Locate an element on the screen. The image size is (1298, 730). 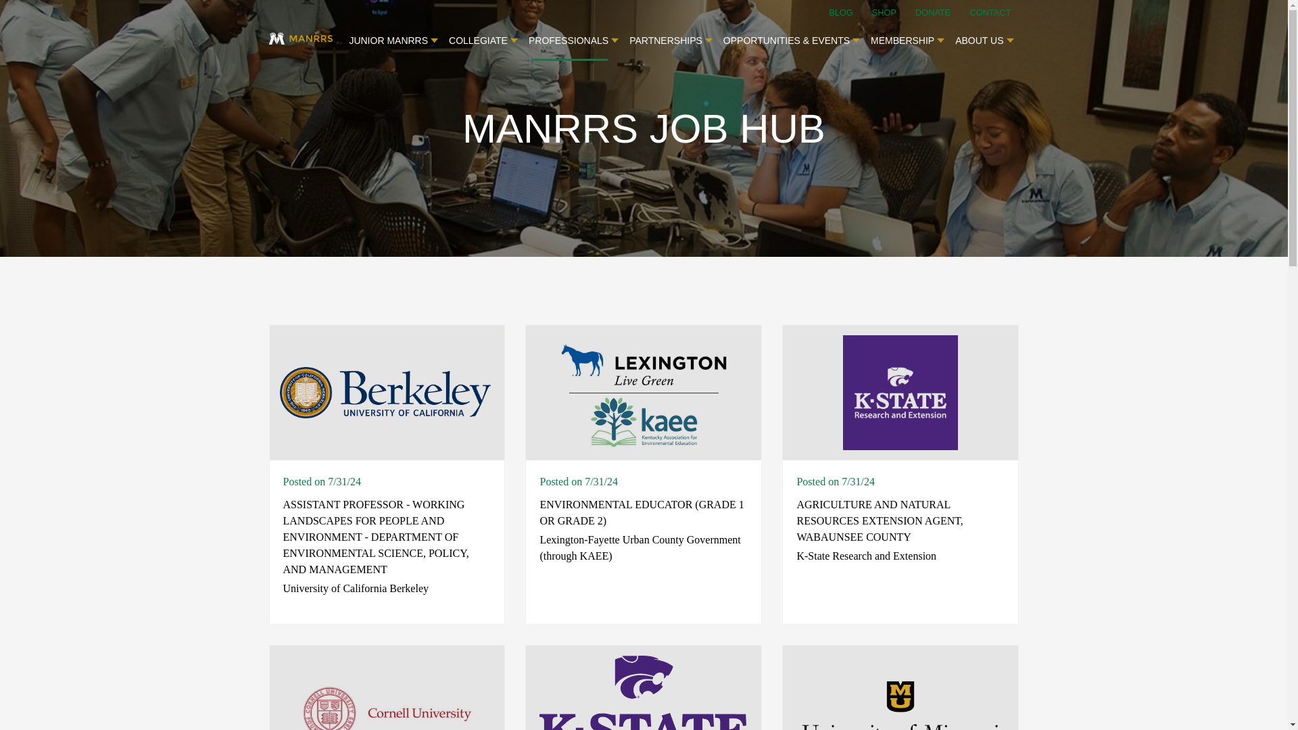
MEMBERSHIP is located at coordinates (907, 36).